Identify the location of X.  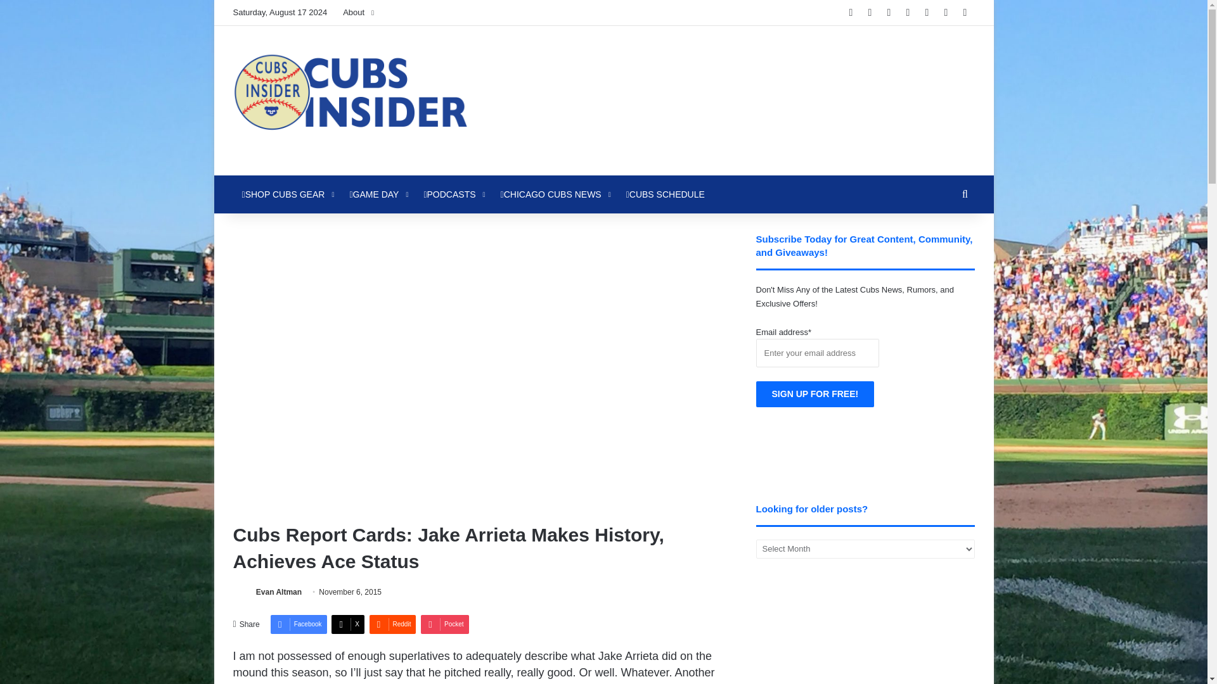
(347, 624).